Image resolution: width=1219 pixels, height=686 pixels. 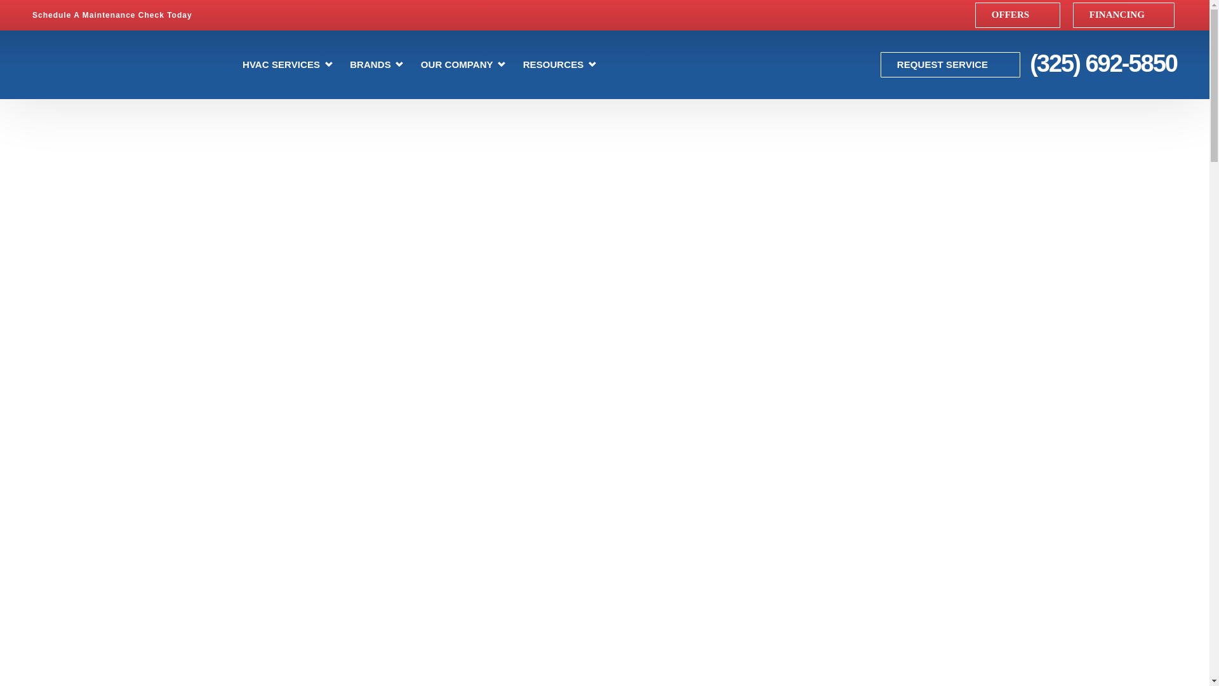 I want to click on OFFERS, so click(x=1018, y=15).